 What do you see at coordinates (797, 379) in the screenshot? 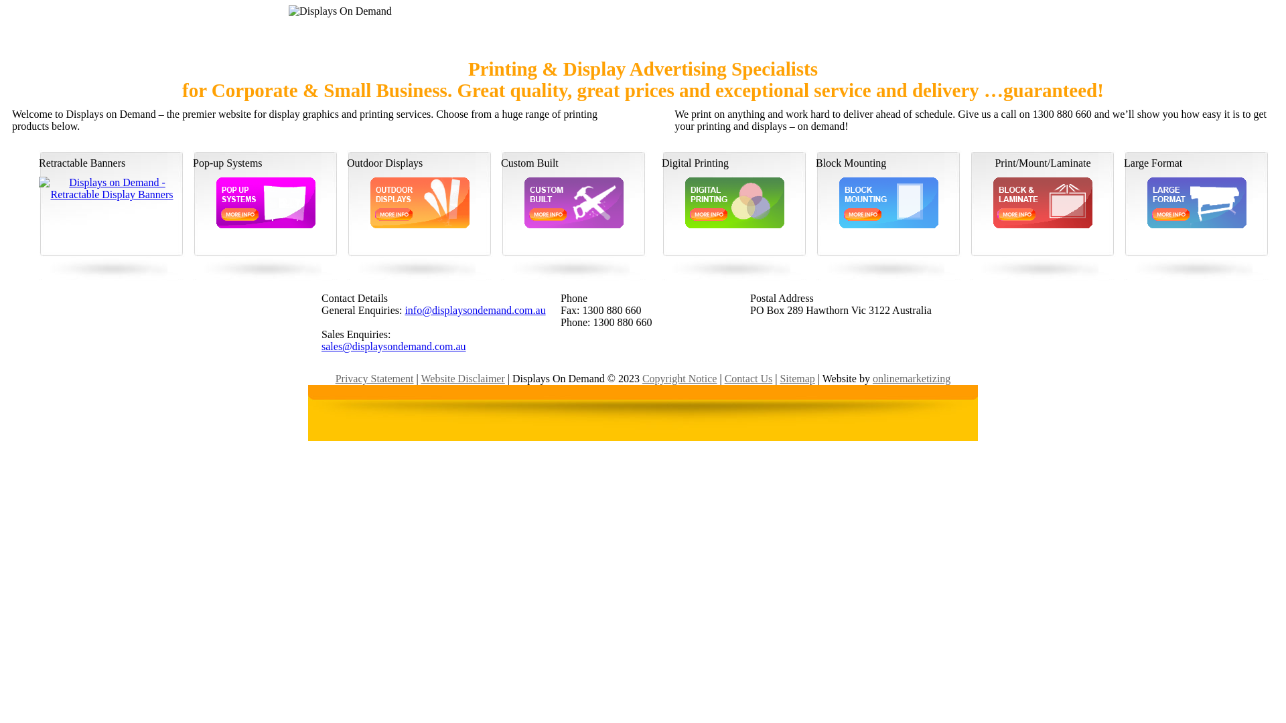
I see `Sitemap` at bounding box center [797, 379].